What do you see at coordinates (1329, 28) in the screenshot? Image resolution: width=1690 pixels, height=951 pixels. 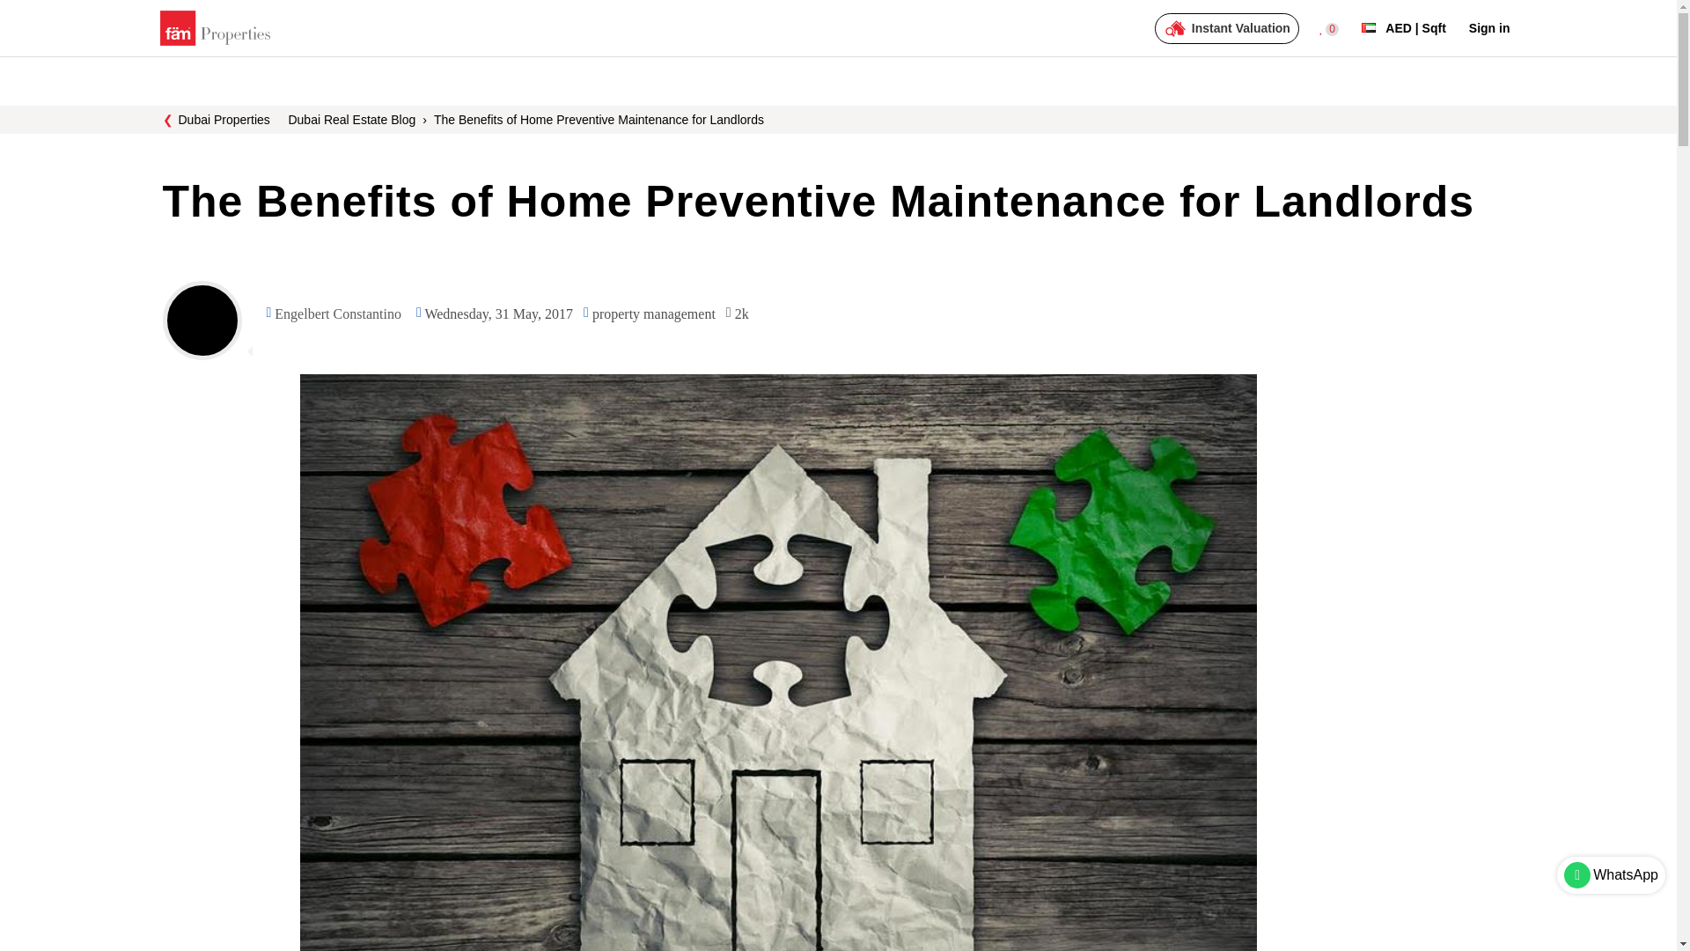 I see `0` at bounding box center [1329, 28].